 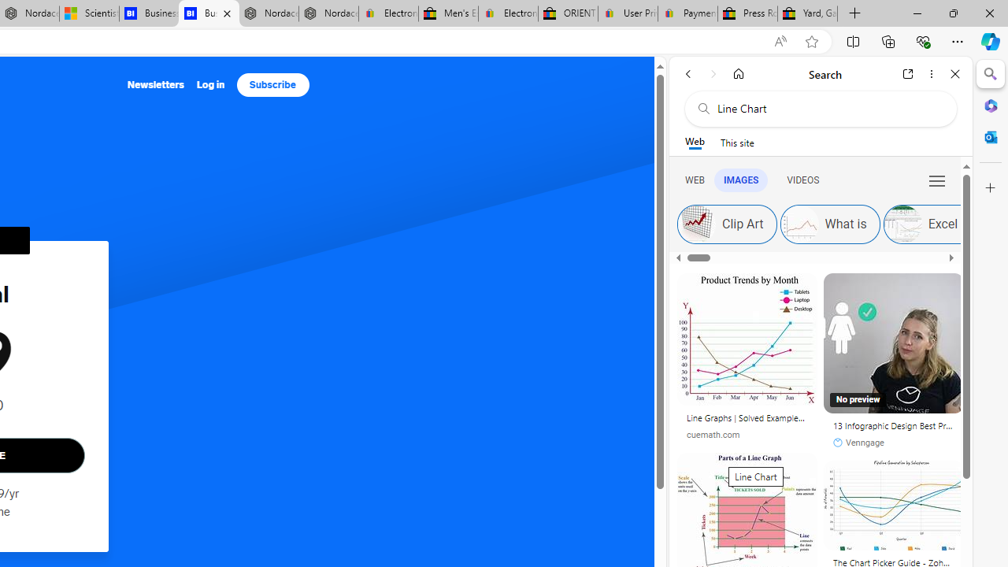 What do you see at coordinates (829, 224) in the screenshot?
I see `What is` at bounding box center [829, 224].